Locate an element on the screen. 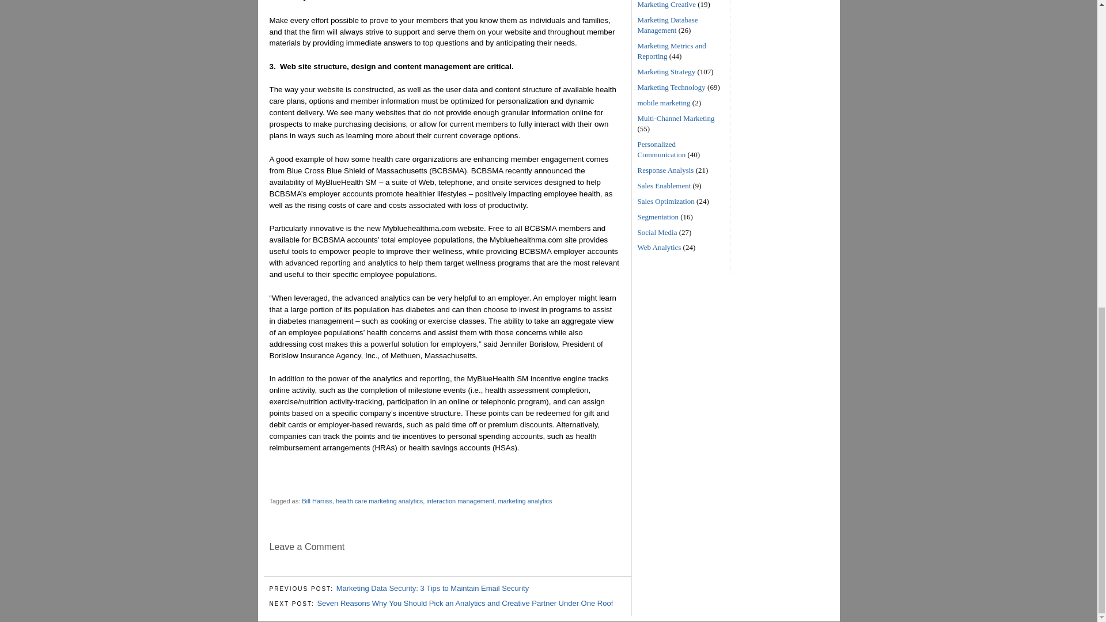 This screenshot has height=622, width=1106. interaction management is located at coordinates (460, 501).